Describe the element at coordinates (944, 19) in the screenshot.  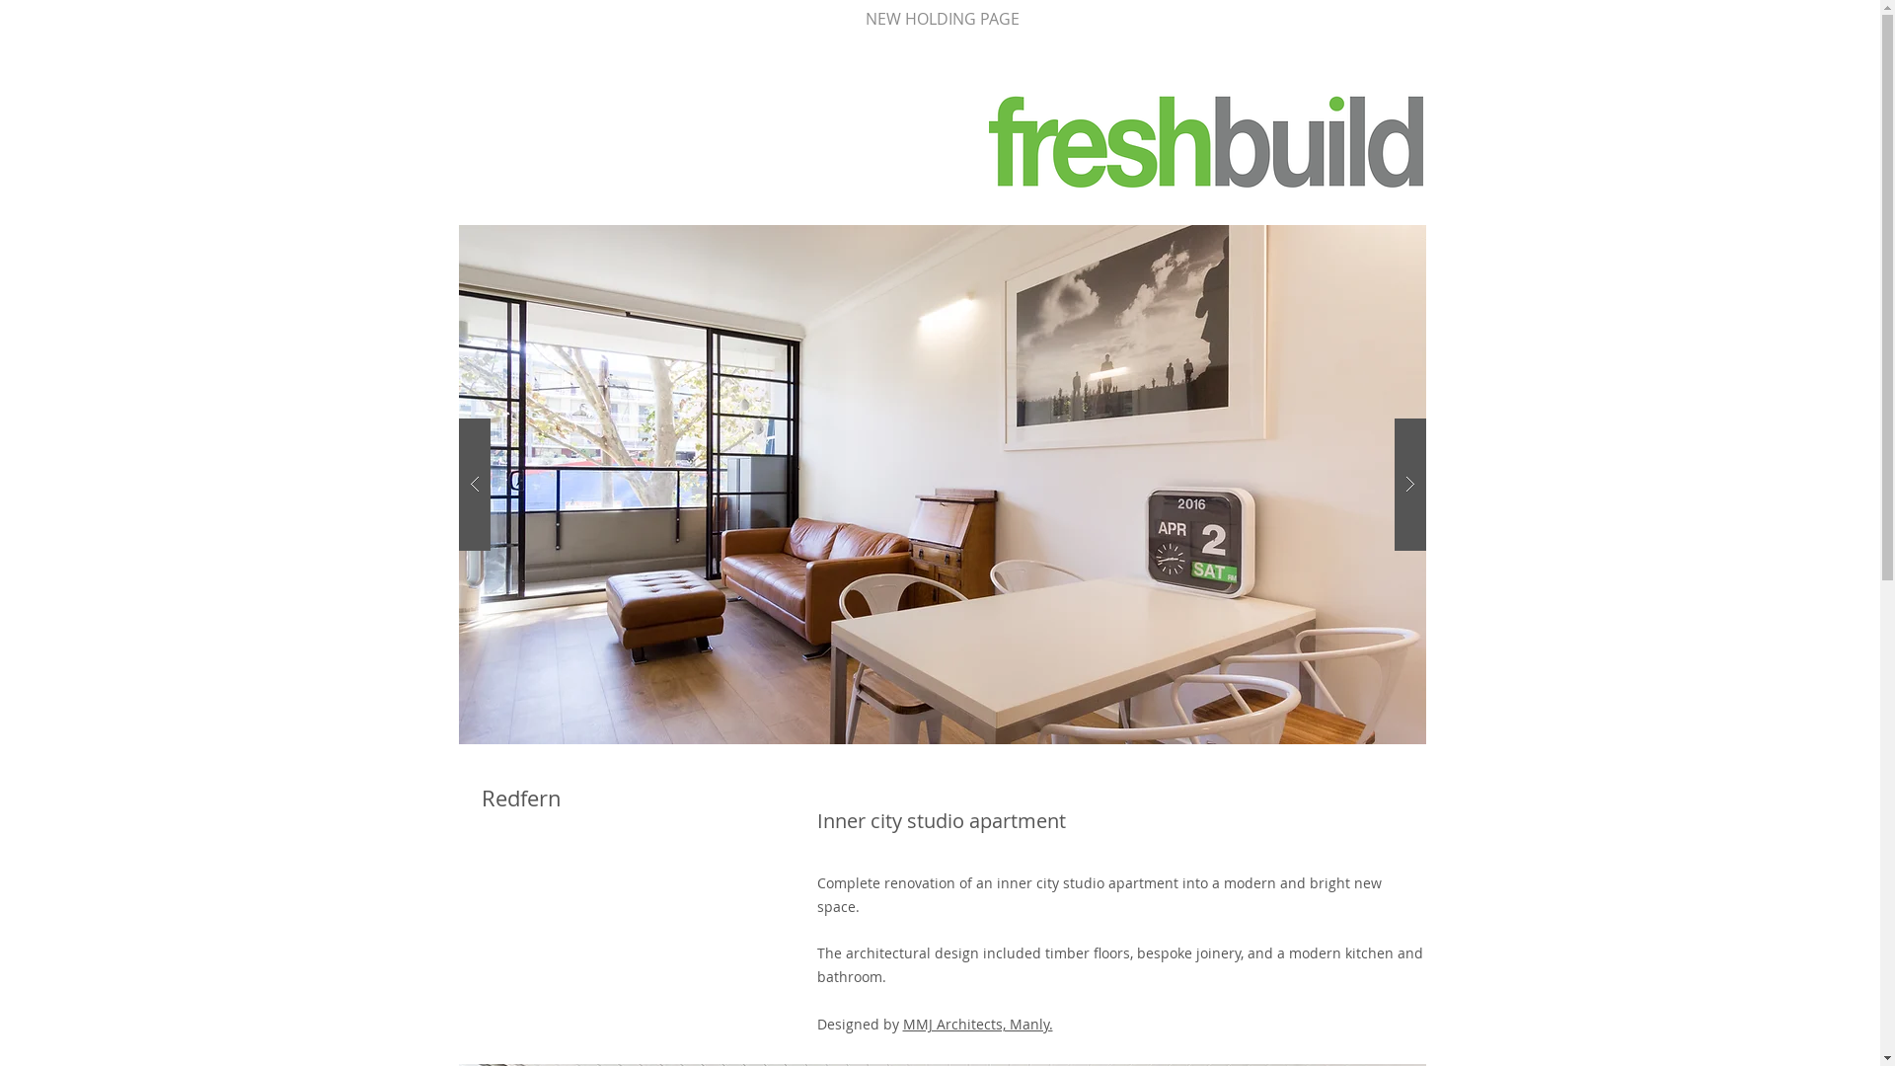
I see `NEW HOLDING PAGE` at that location.